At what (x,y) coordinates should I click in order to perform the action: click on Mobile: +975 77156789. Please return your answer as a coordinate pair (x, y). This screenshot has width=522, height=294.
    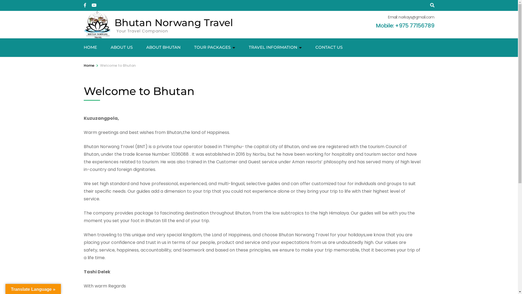
    Looking at the image, I should click on (405, 26).